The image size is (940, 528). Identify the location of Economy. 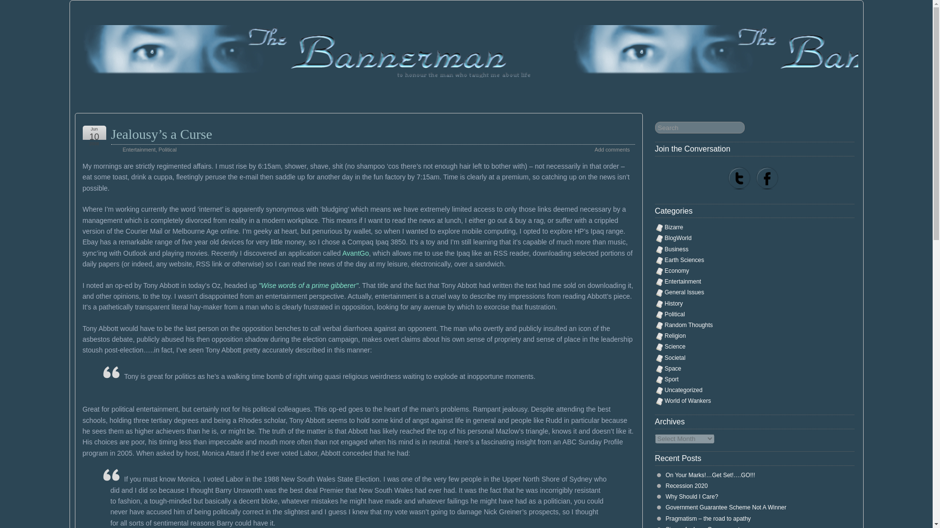
(677, 270).